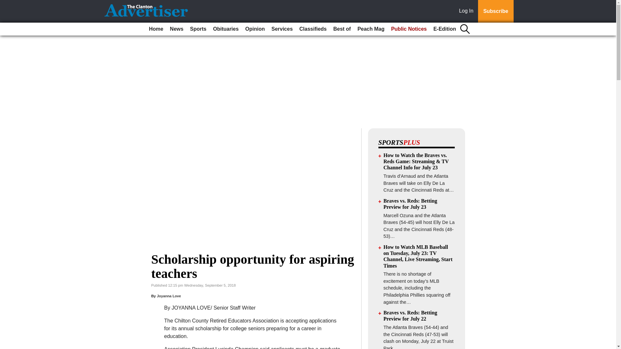  What do you see at coordinates (176, 29) in the screenshot?
I see `News` at bounding box center [176, 29].